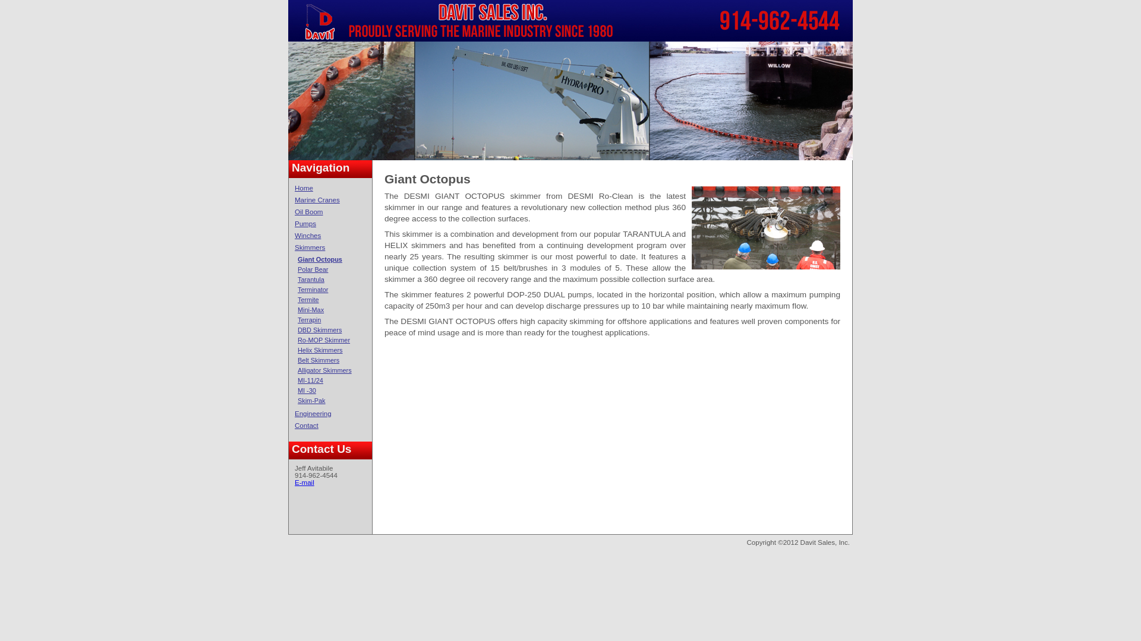 Image resolution: width=1141 pixels, height=641 pixels. What do you see at coordinates (310, 247) in the screenshot?
I see `Skimmers` at bounding box center [310, 247].